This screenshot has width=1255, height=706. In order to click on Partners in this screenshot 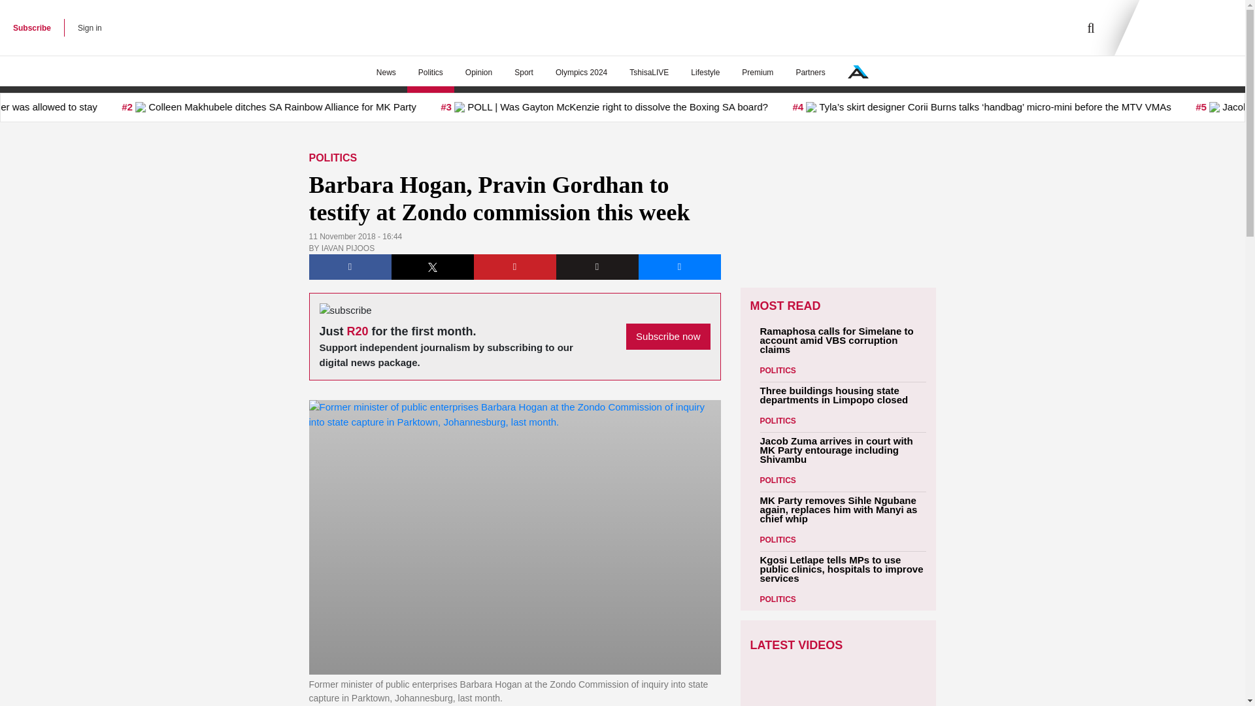, I will do `click(810, 73)`.